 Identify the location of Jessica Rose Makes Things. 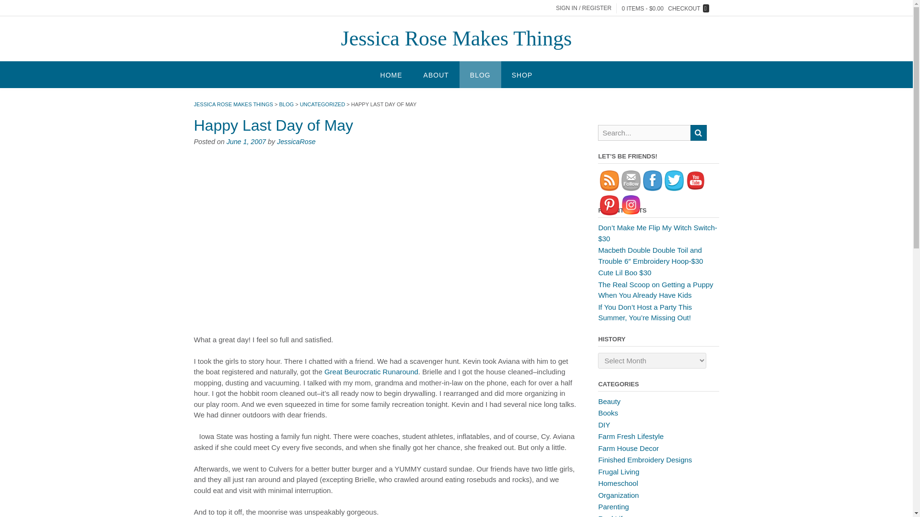
(457, 38).